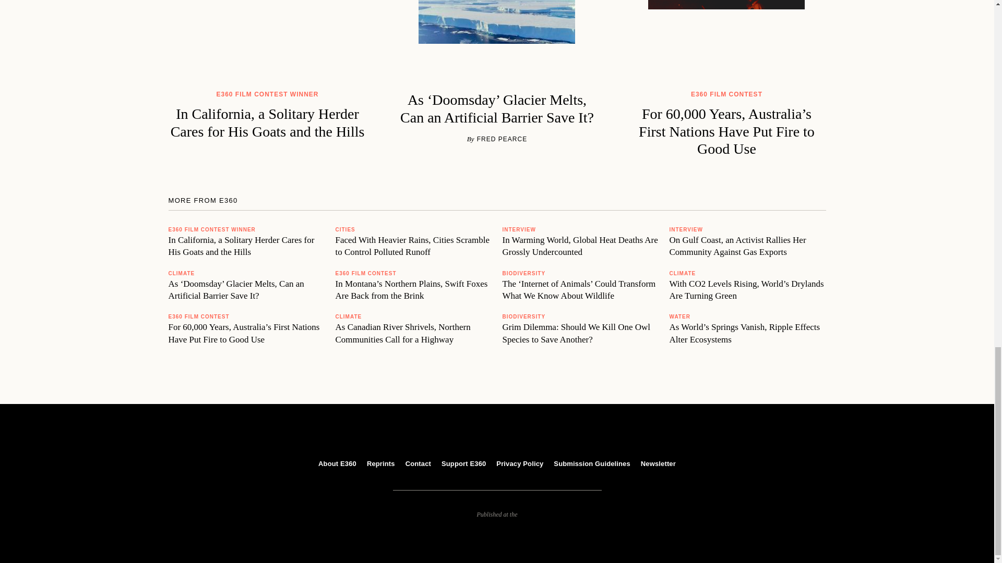 The image size is (1002, 563). What do you see at coordinates (344, 229) in the screenshot?
I see `CITIES` at bounding box center [344, 229].